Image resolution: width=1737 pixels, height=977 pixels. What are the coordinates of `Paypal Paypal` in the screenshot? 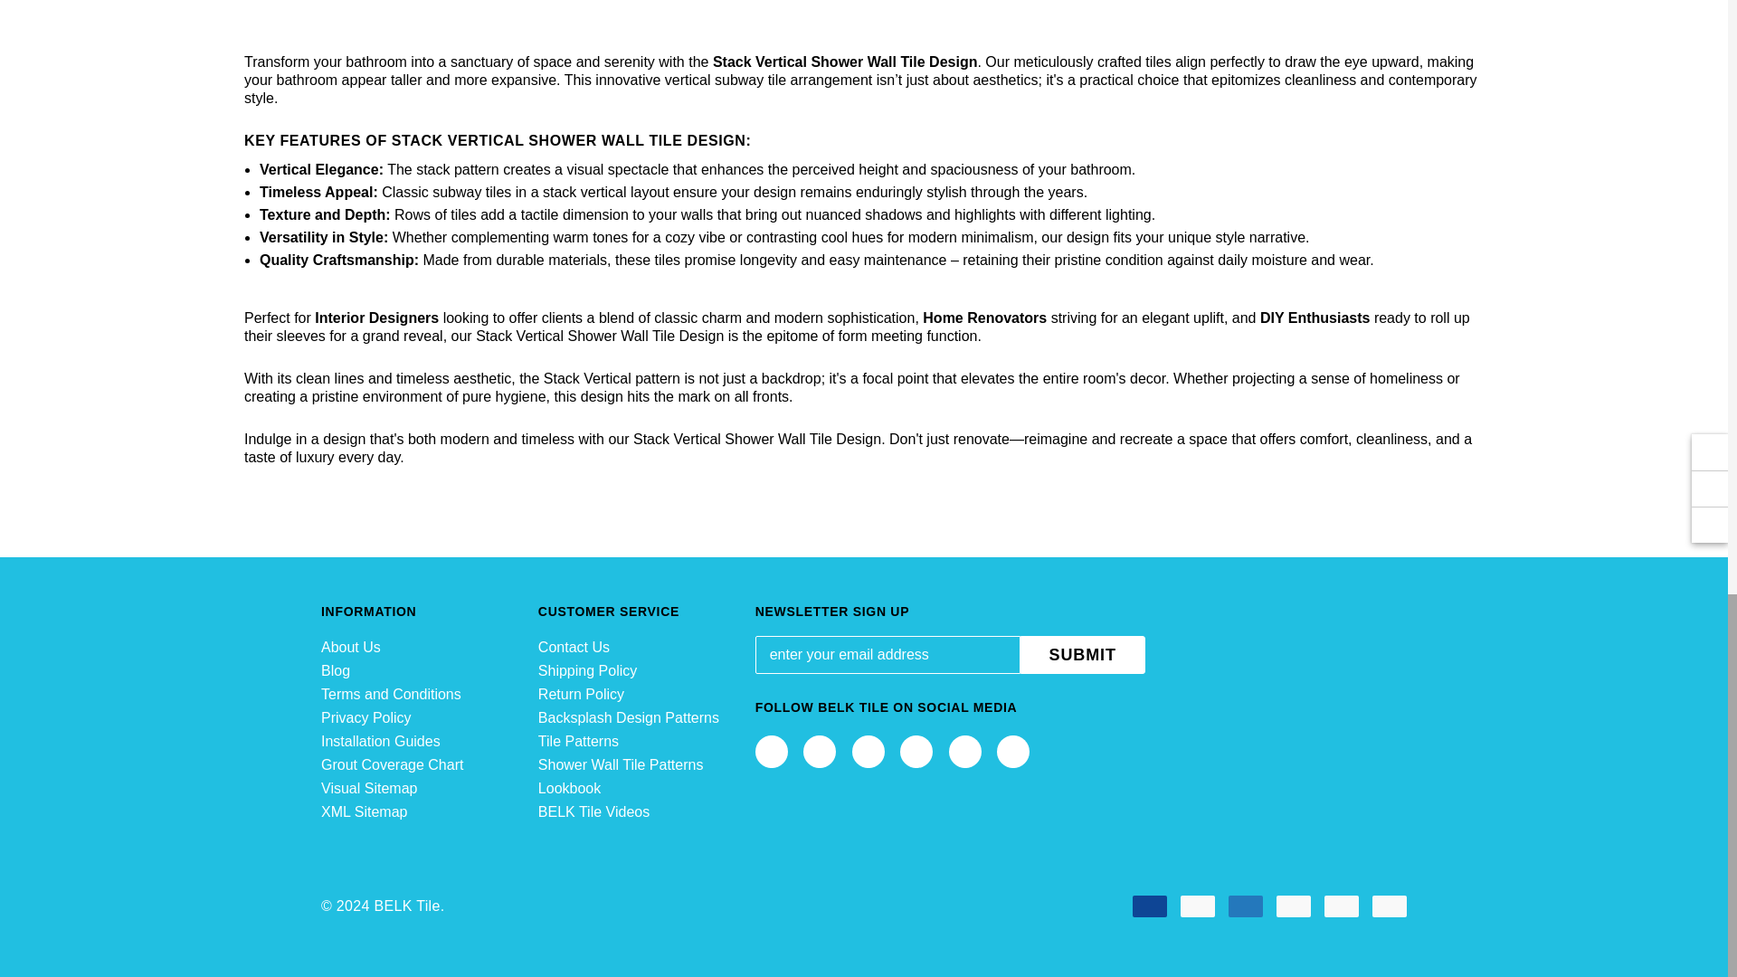 It's located at (1341, 906).